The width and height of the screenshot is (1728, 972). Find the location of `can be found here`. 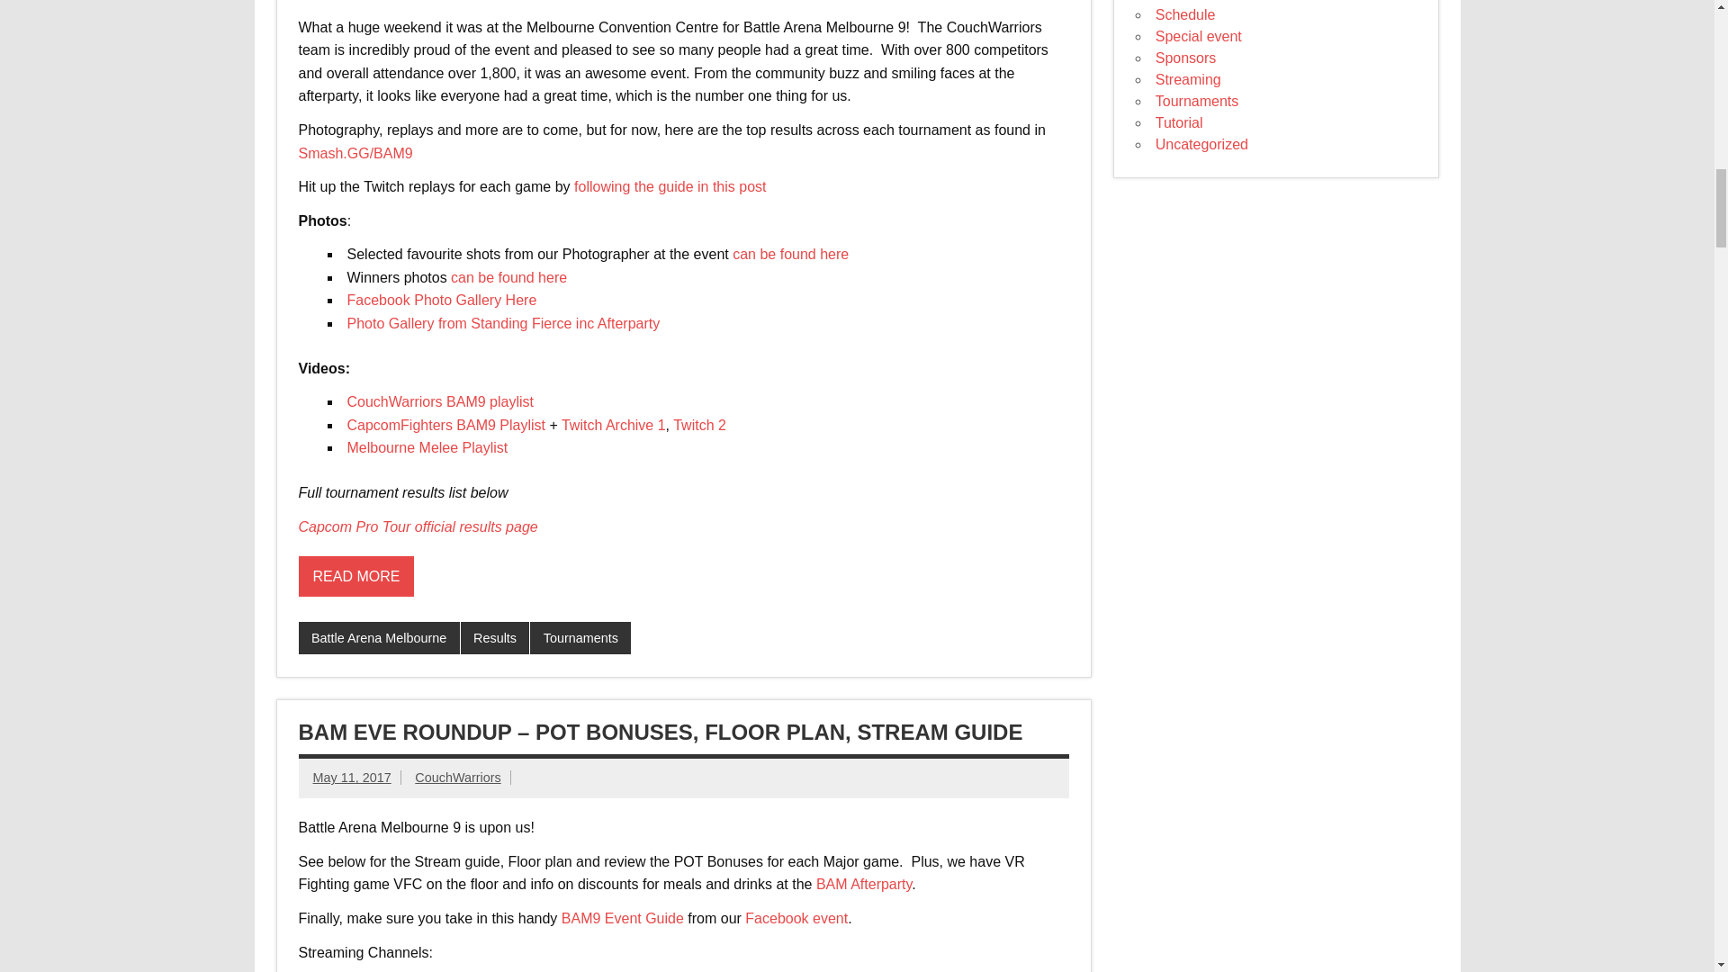

can be found here is located at coordinates (790, 254).